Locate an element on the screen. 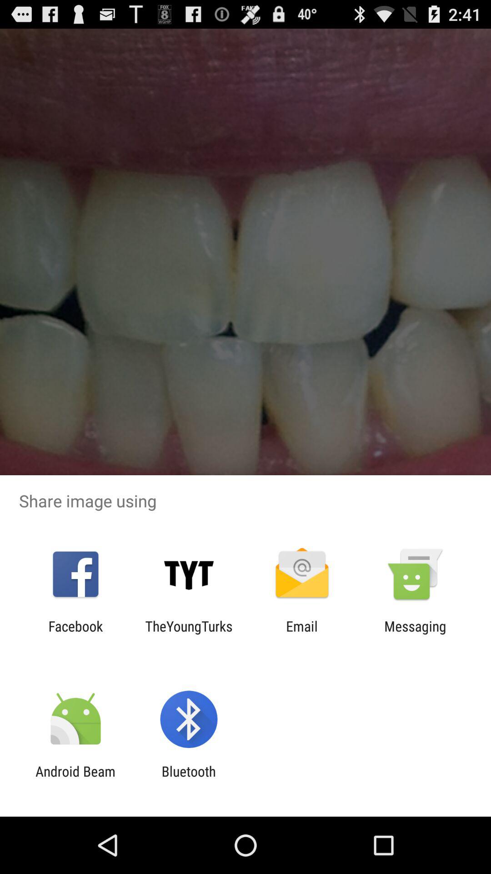  choose icon next to the theyoungturks item is located at coordinates (302, 634).